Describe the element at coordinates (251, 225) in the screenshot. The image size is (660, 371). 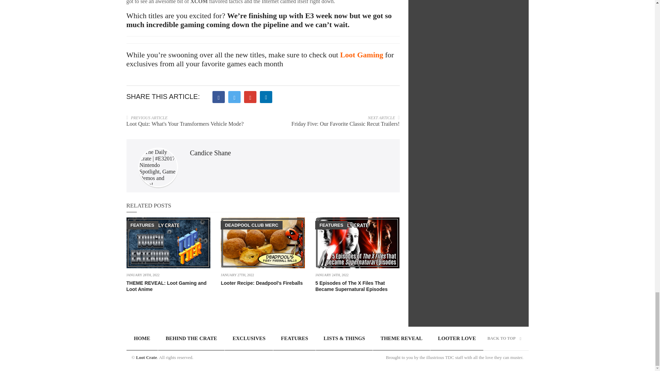
I see `DEADPOOL CLUB MERC` at that location.